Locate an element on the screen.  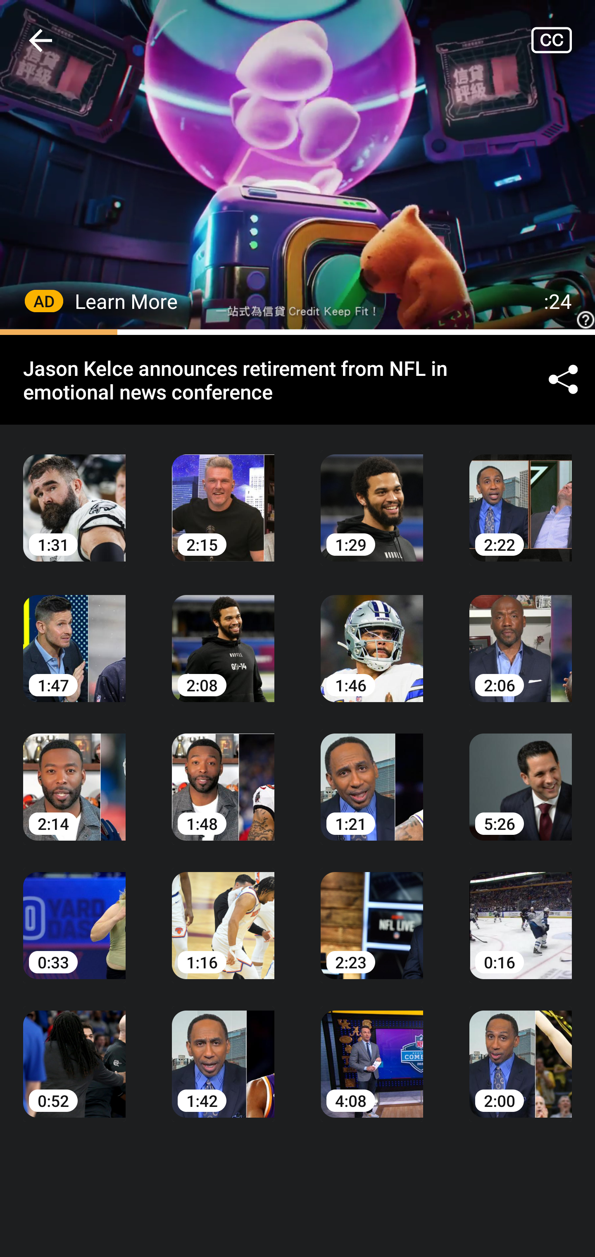
2:15 is located at coordinates (223, 496).